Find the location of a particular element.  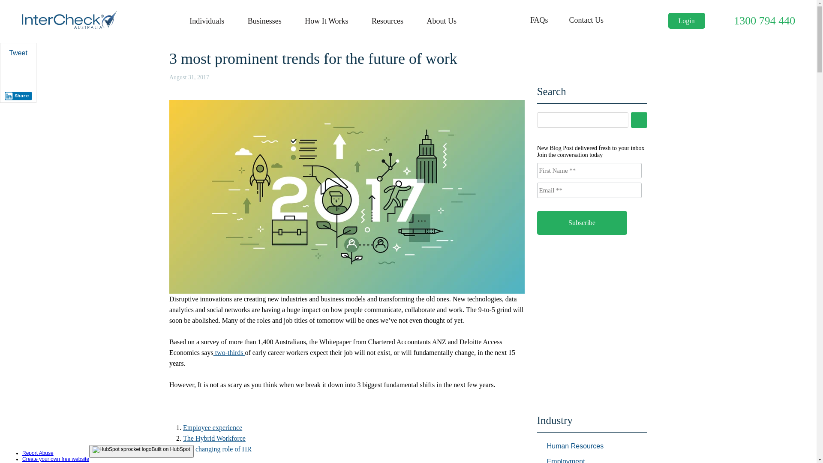

FAQs is located at coordinates (539, 20).